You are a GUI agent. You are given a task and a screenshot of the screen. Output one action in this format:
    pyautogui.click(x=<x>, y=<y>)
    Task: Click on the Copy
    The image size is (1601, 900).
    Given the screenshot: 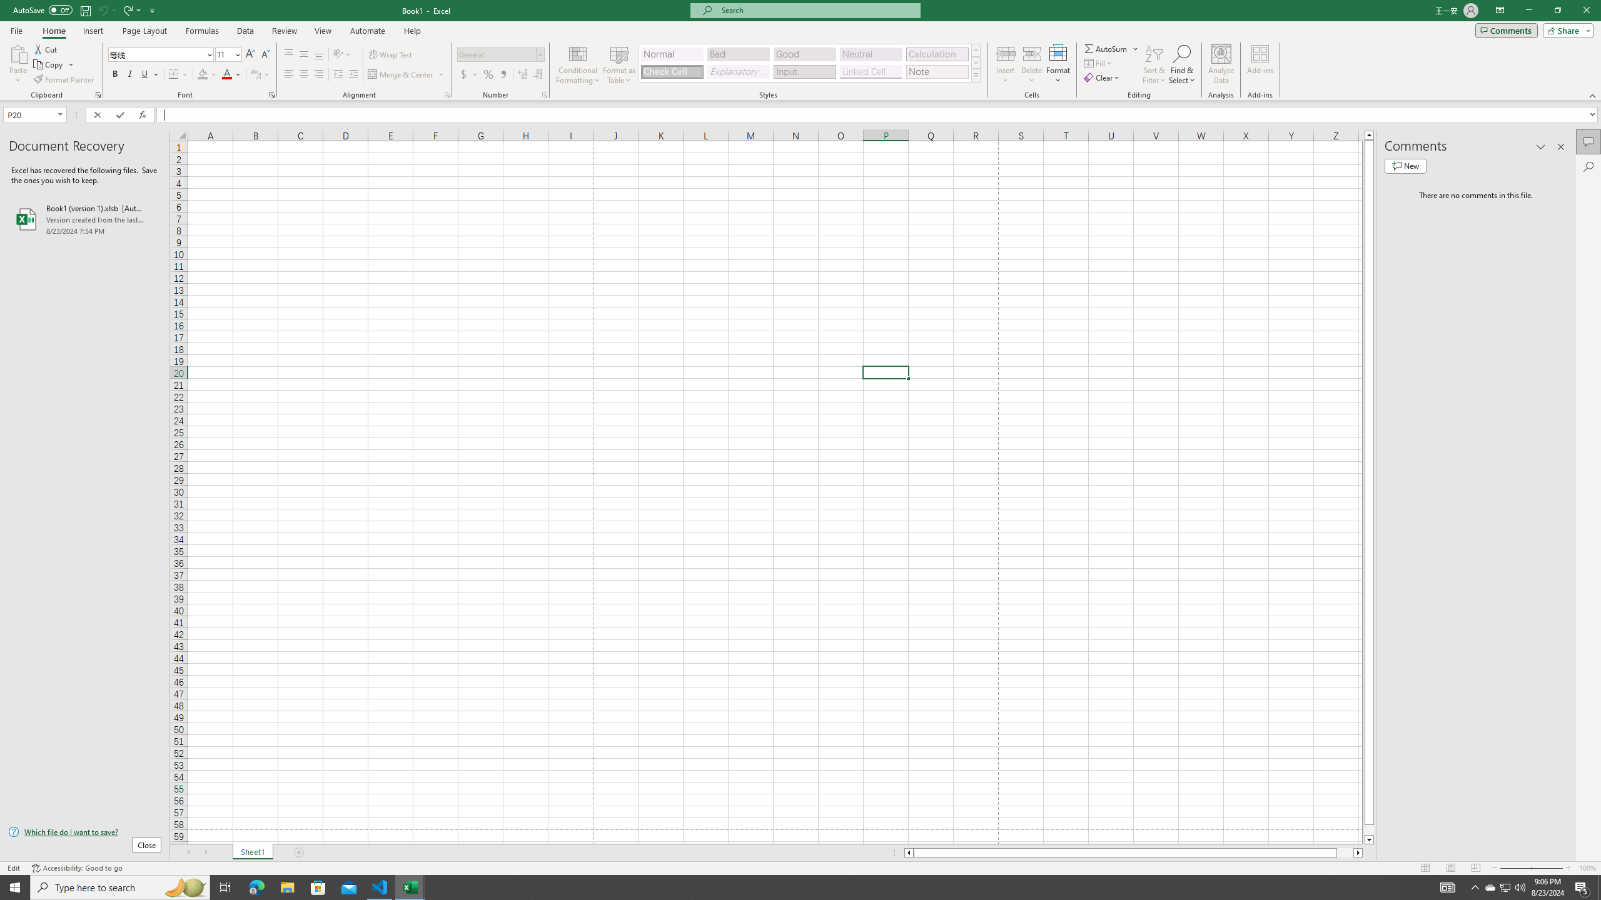 What is the action you would take?
    pyautogui.click(x=54, y=65)
    